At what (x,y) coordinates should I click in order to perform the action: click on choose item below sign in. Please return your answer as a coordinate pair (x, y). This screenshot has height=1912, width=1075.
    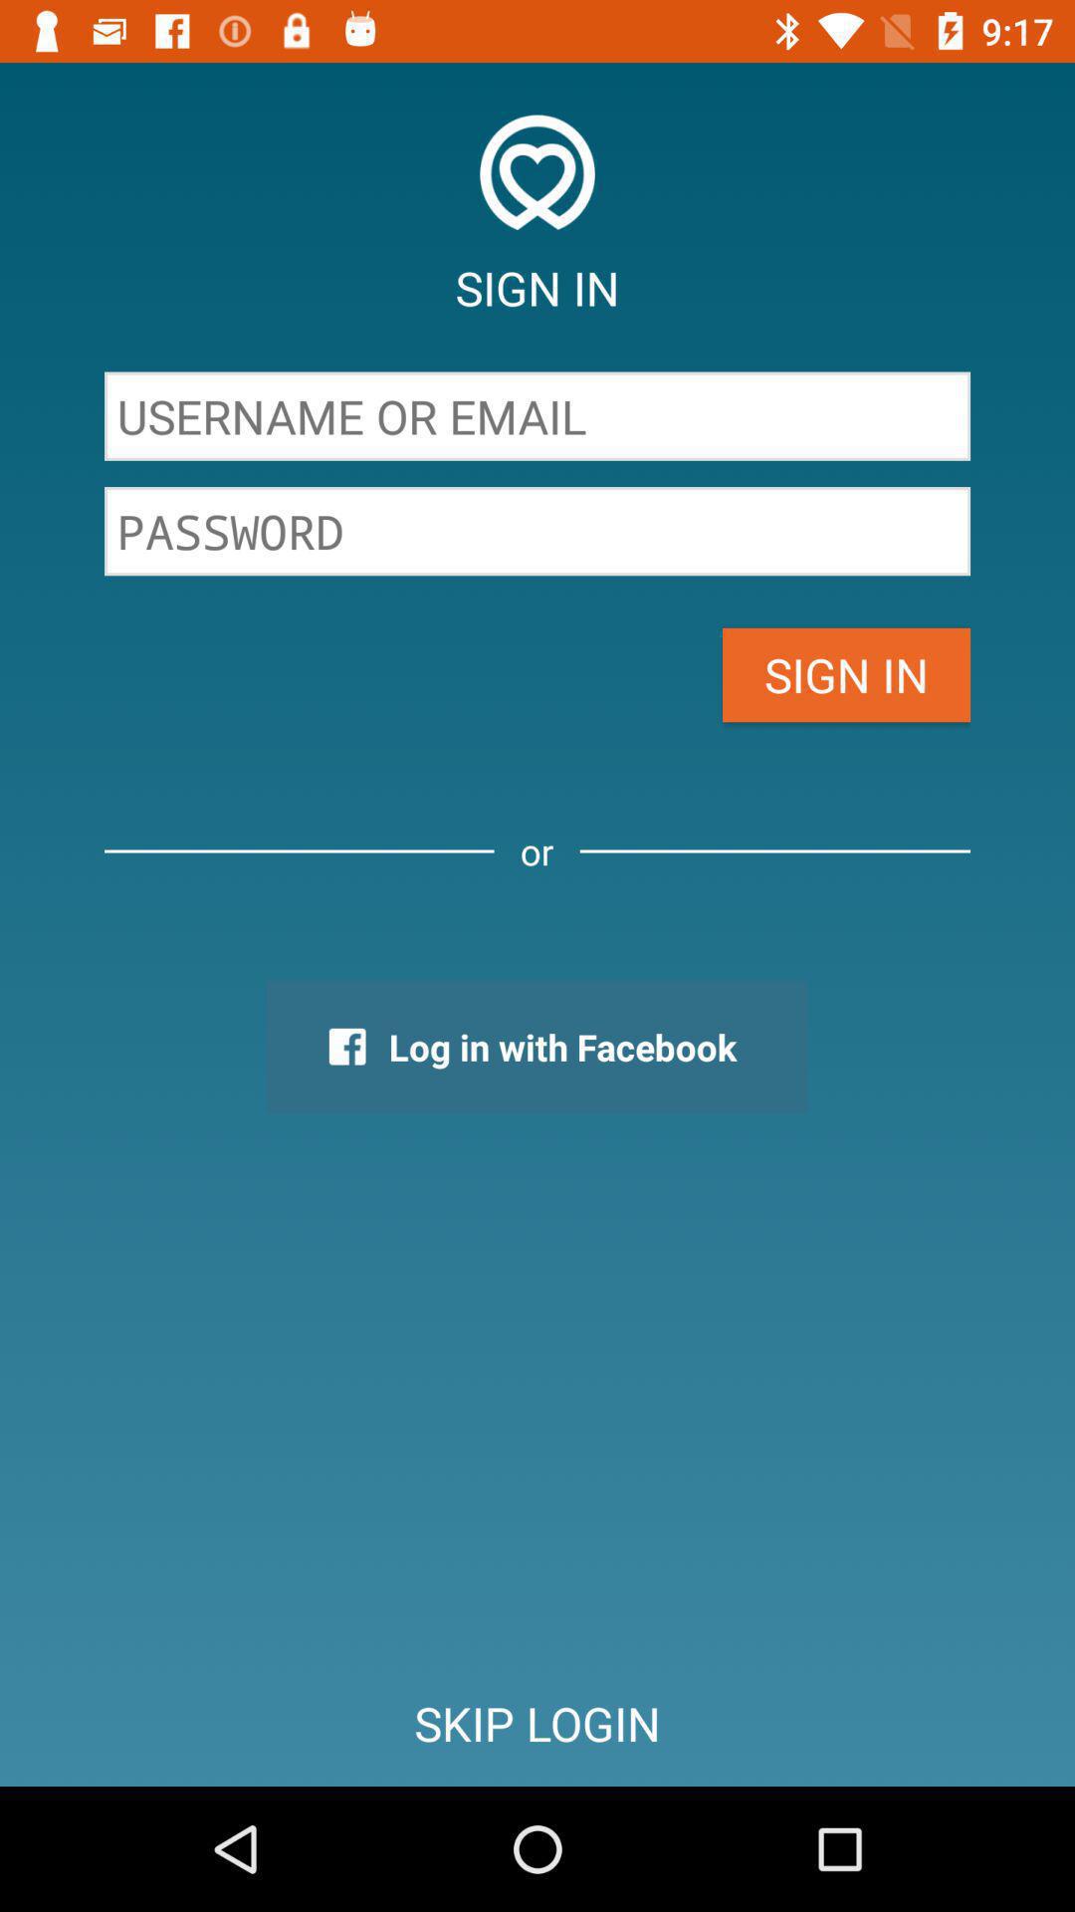
    Looking at the image, I should click on (537, 416).